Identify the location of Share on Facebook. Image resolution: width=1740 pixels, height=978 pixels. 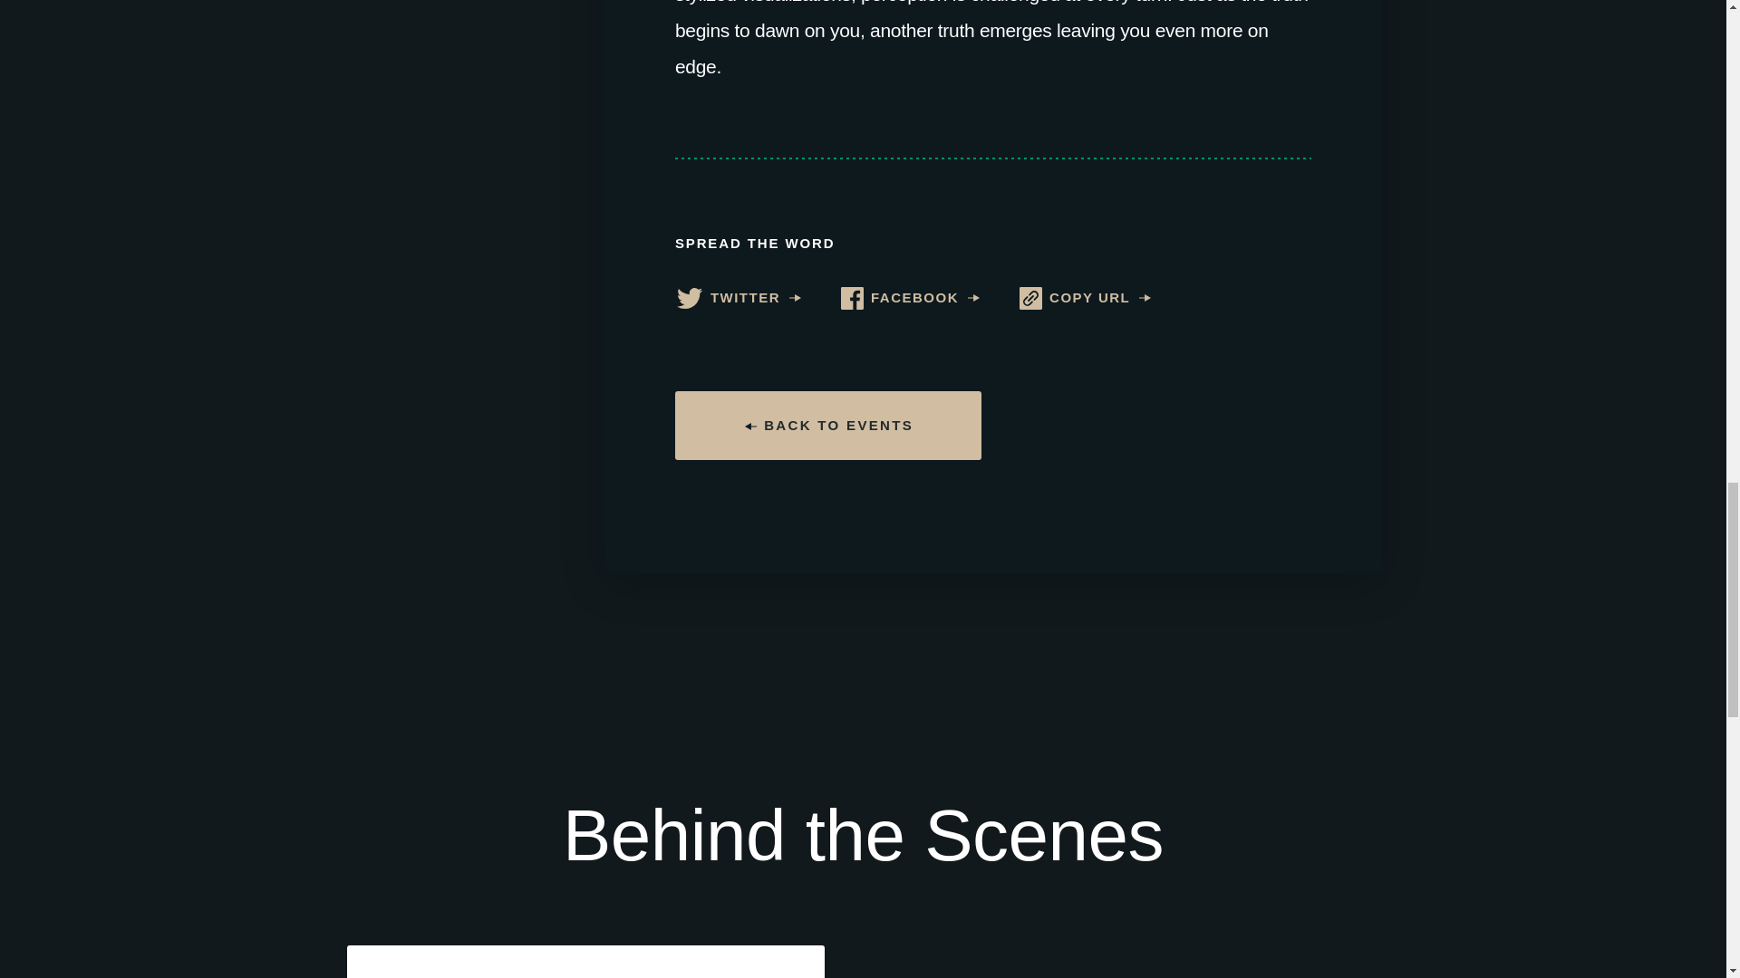
(910, 299).